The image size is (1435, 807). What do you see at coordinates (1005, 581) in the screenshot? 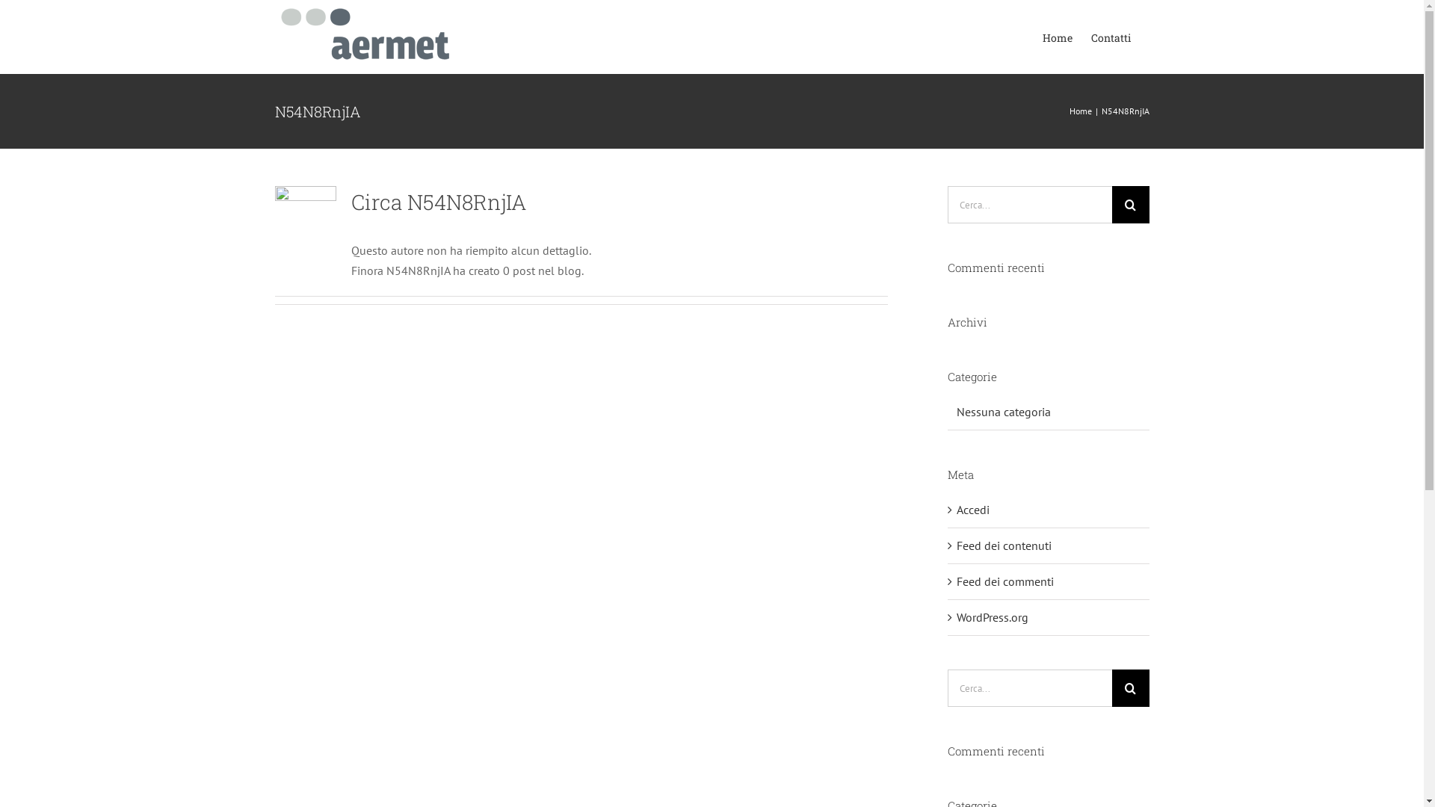
I see `Feed dei commenti` at bounding box center [1005, 581].